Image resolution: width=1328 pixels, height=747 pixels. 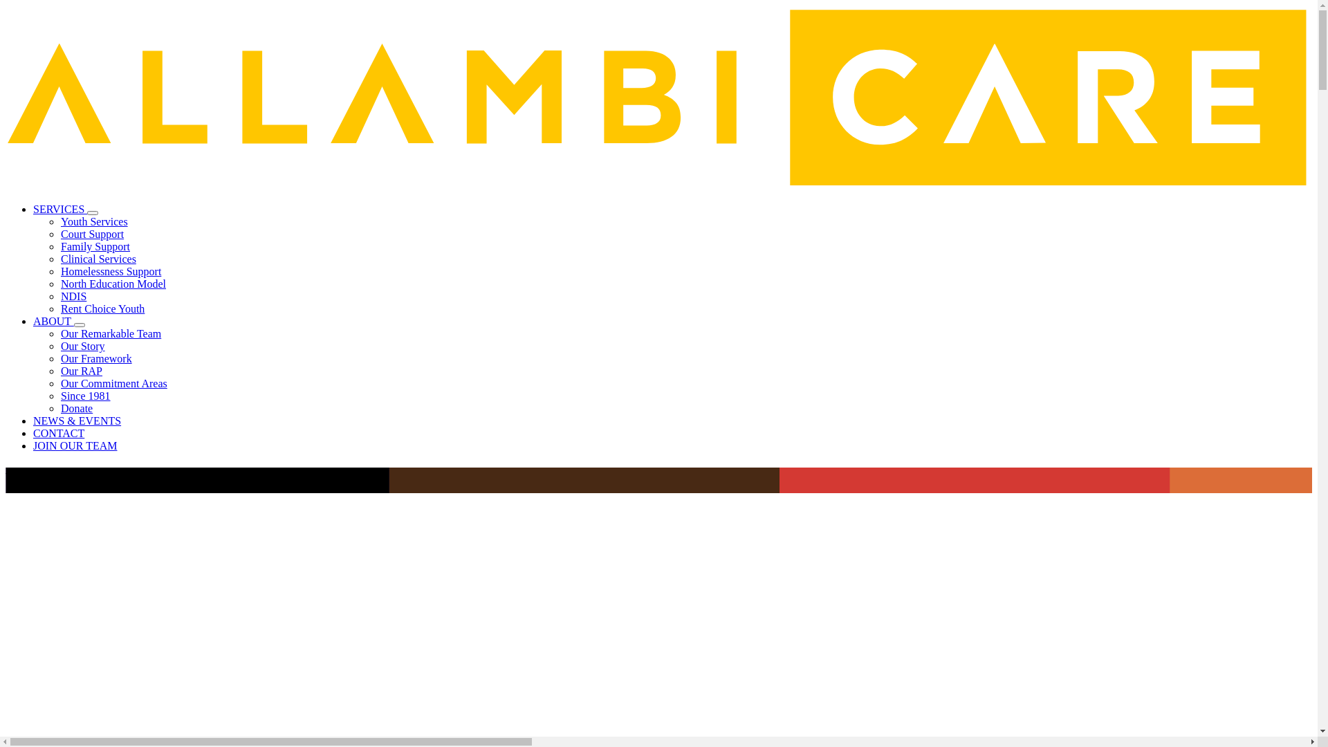 What do you see at coordinates (111, 271) in the screenshot?
I see `Homelessness Support` at bounding box center [111, 271].